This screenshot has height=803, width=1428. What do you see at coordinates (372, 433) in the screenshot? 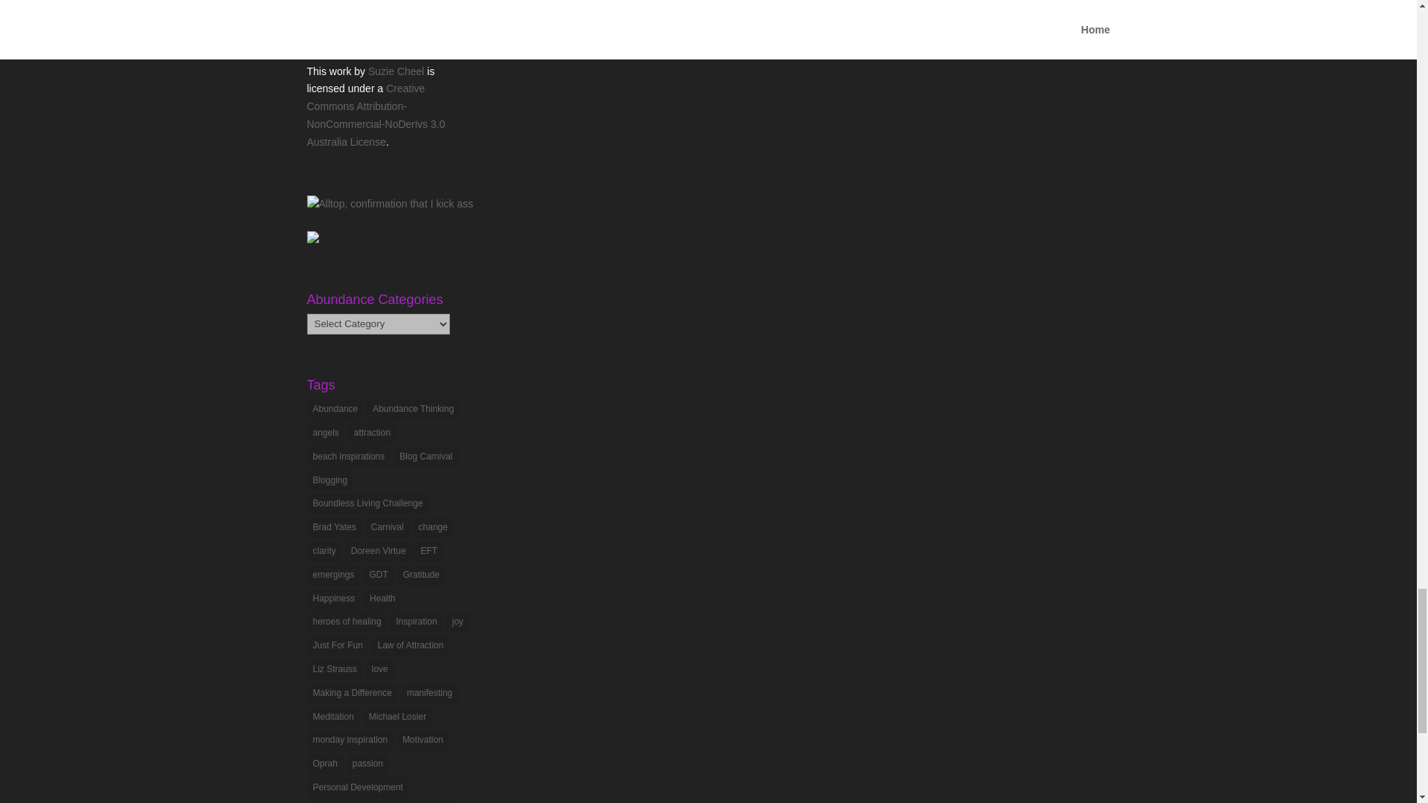
I see `attraction` at bounding box center [372, 433].